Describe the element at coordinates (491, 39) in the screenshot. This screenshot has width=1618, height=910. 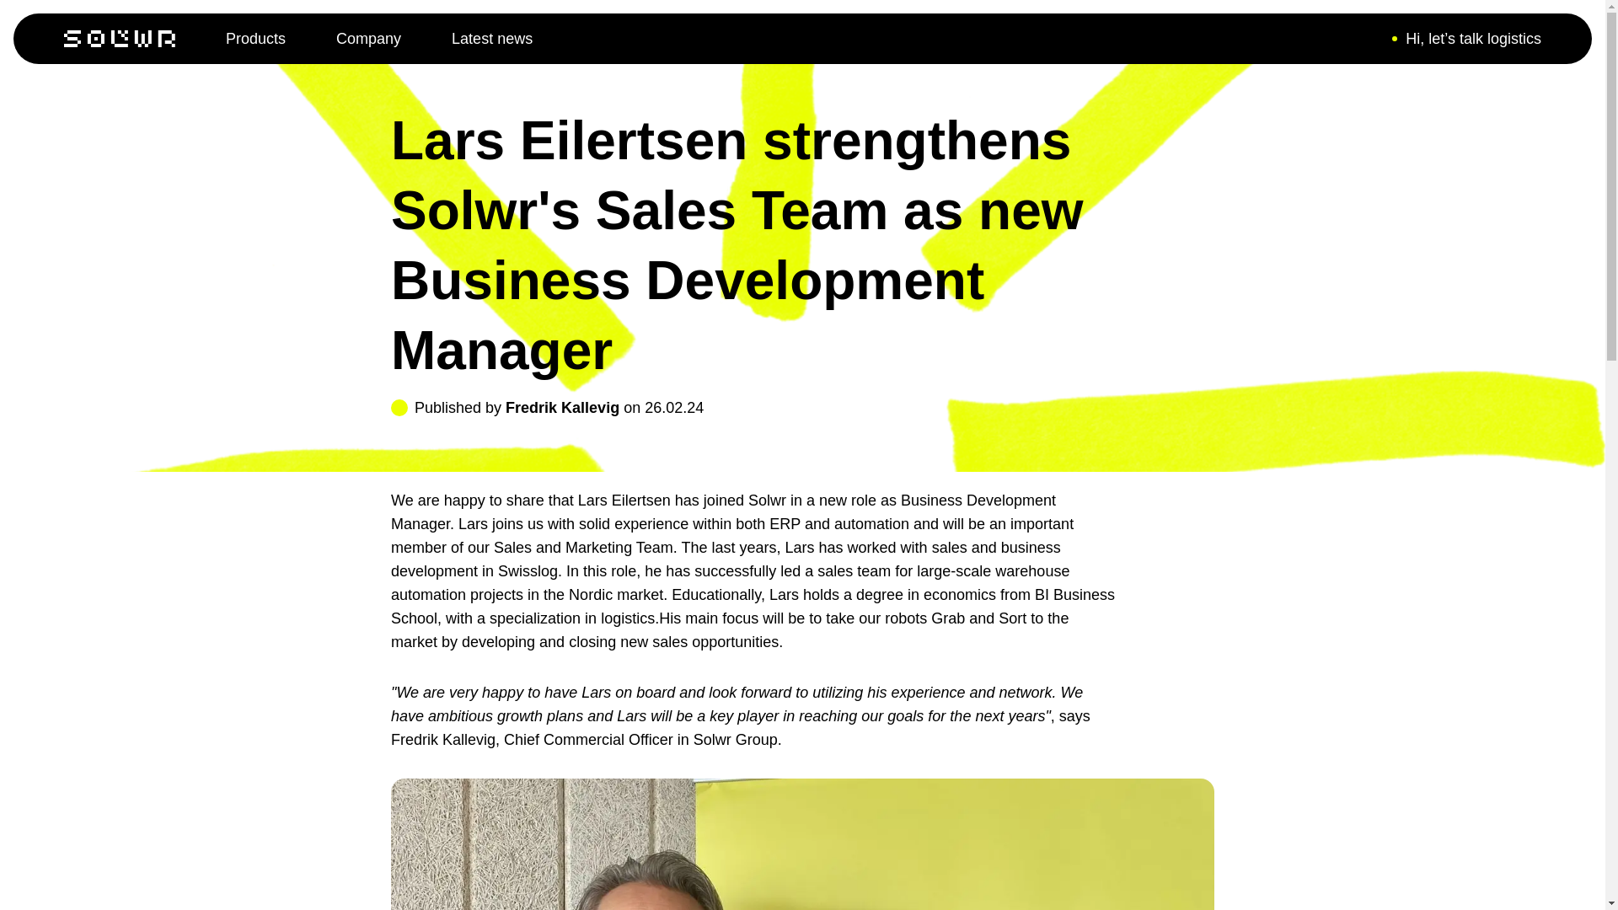
I see `Latest news` at that location.